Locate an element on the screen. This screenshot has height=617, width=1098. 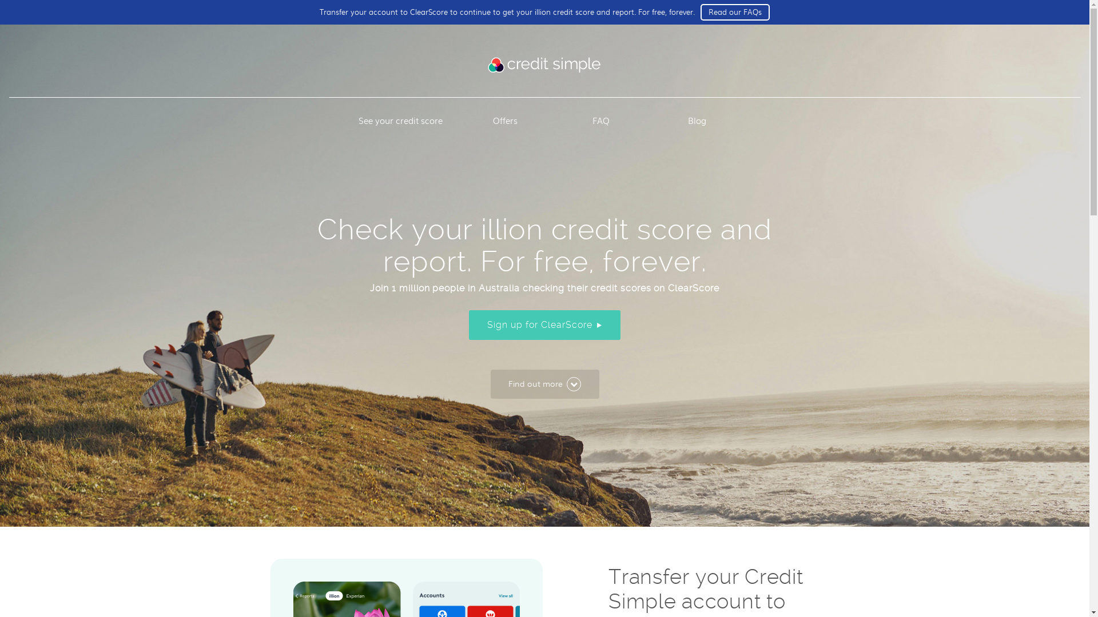
Sign up for ClearScore is located at coordinates (544, 325).